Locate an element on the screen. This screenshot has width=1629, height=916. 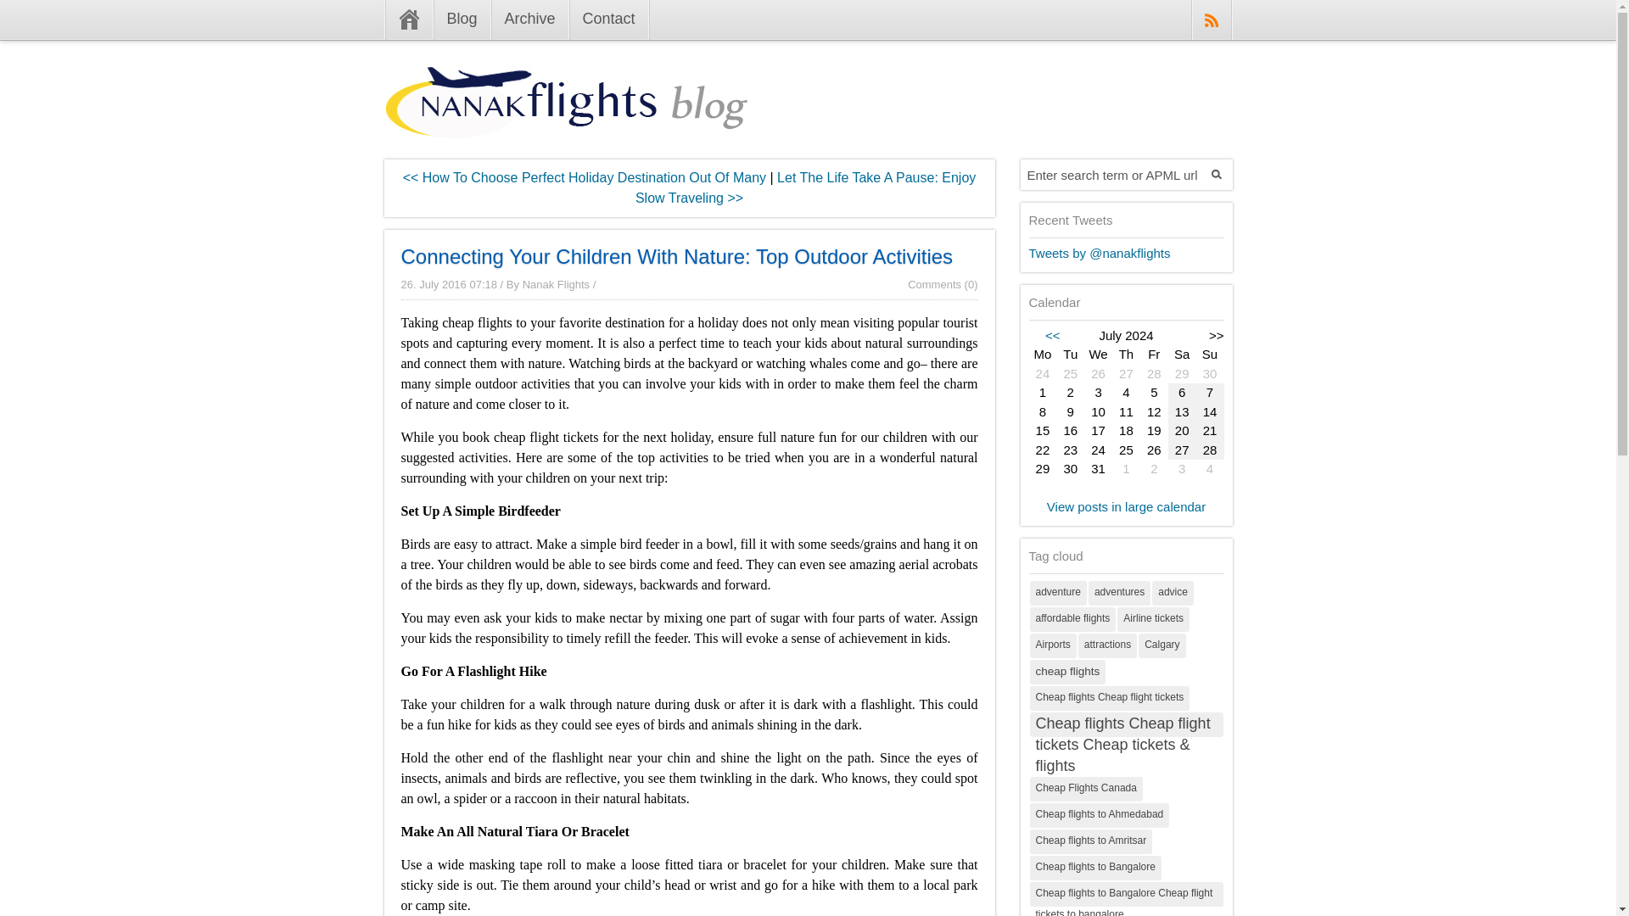
Search is located at coordinates (1217, 174).